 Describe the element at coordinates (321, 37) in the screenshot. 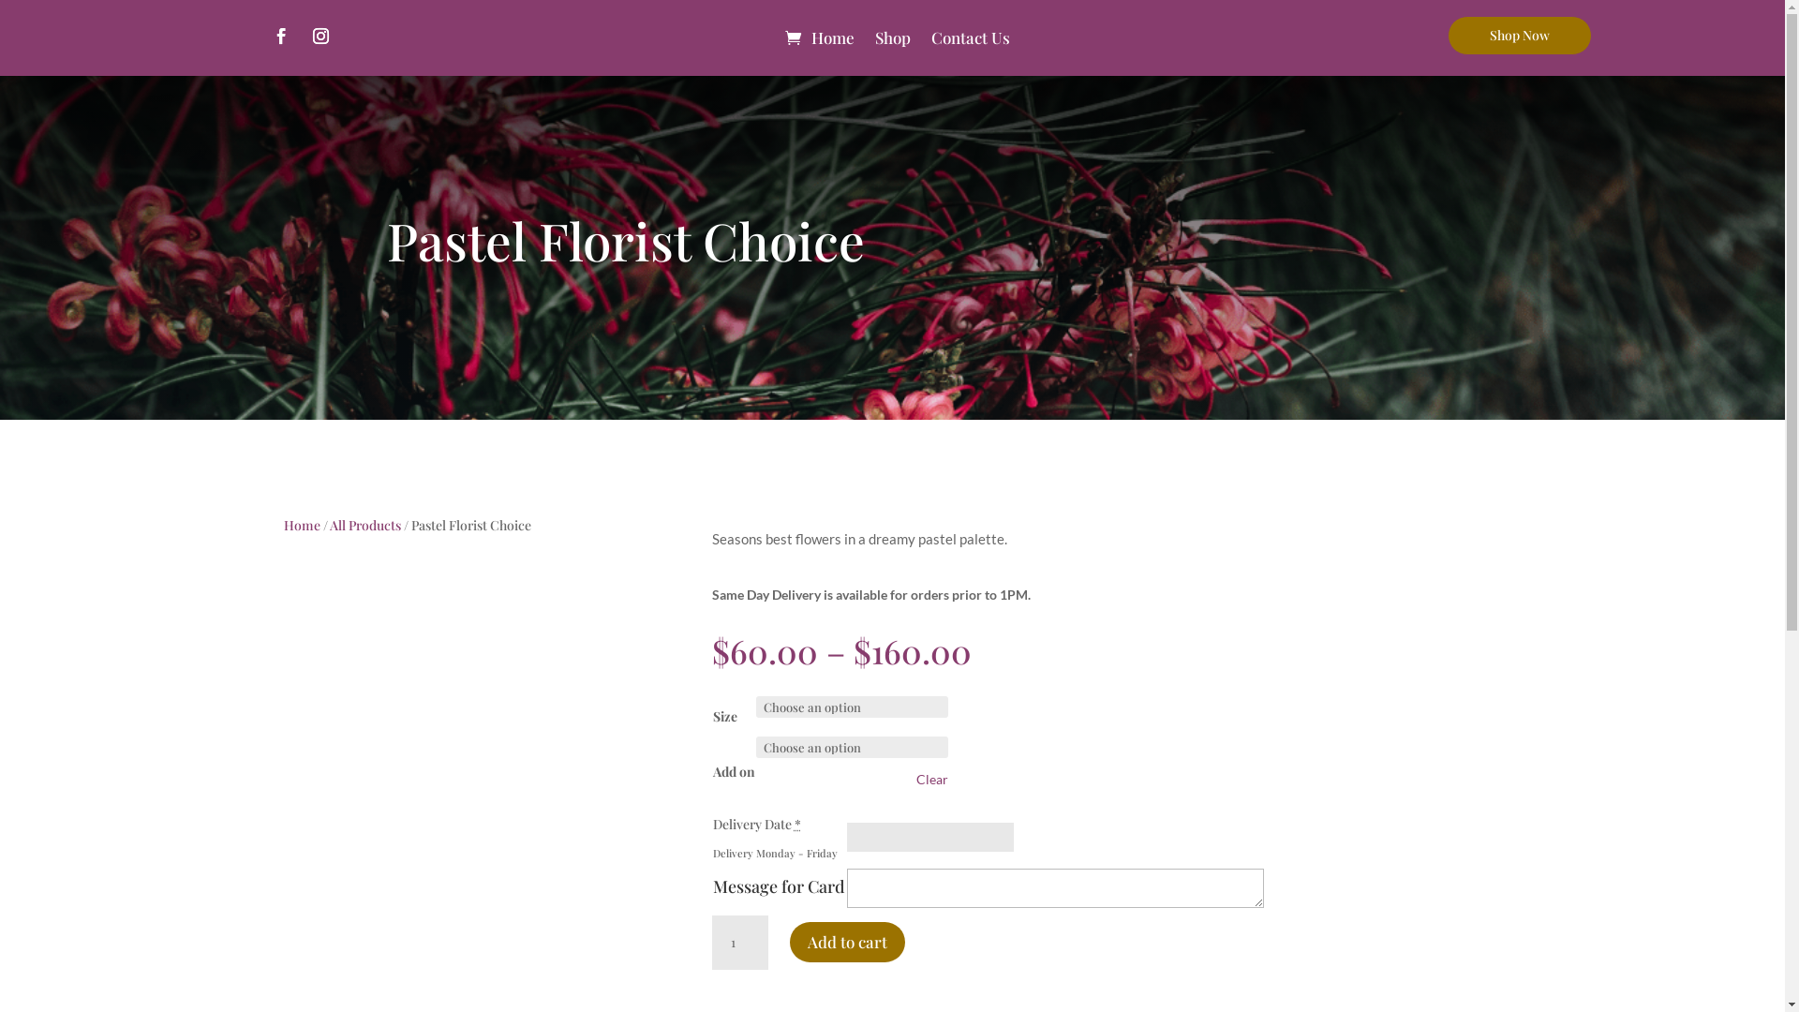

I see `Follow on Instagram` at that location.